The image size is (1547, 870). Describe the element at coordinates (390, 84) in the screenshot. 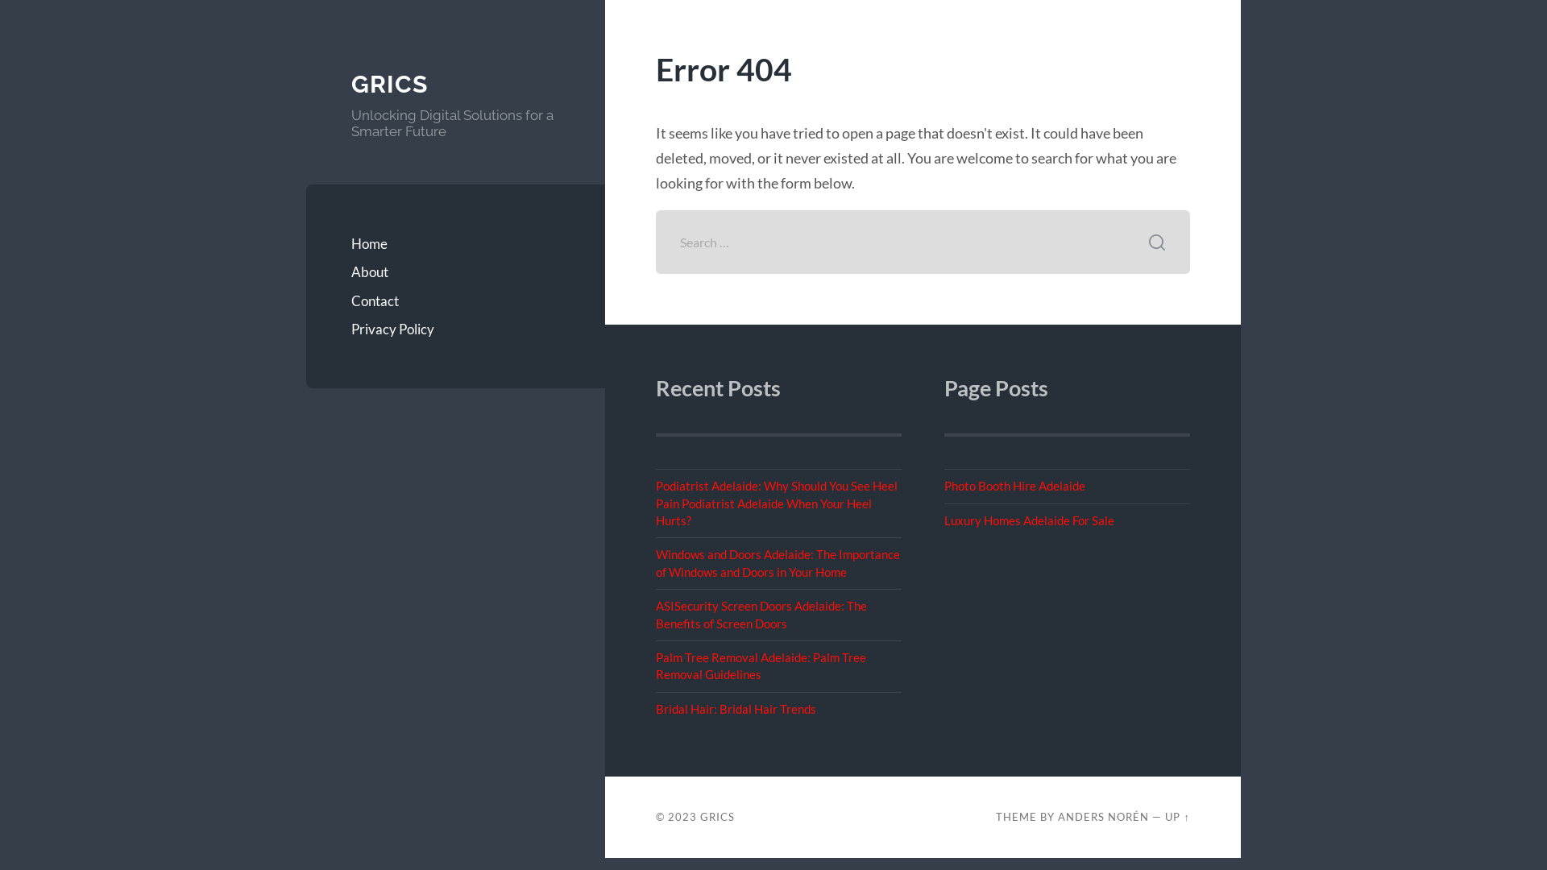

I see `GRICS` at that location.